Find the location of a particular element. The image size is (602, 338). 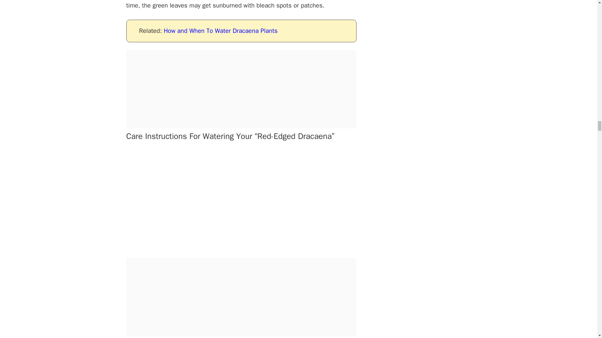

How and When To Water Dracaena Plants is located at coordinates (221, 31).